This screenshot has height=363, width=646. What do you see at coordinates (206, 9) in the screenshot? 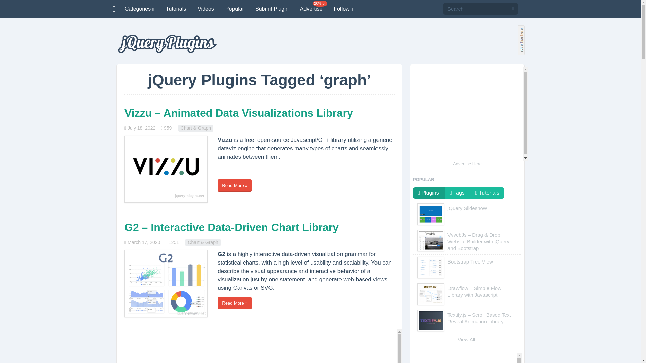
I see `Videos` at bounding box center [206, 9].